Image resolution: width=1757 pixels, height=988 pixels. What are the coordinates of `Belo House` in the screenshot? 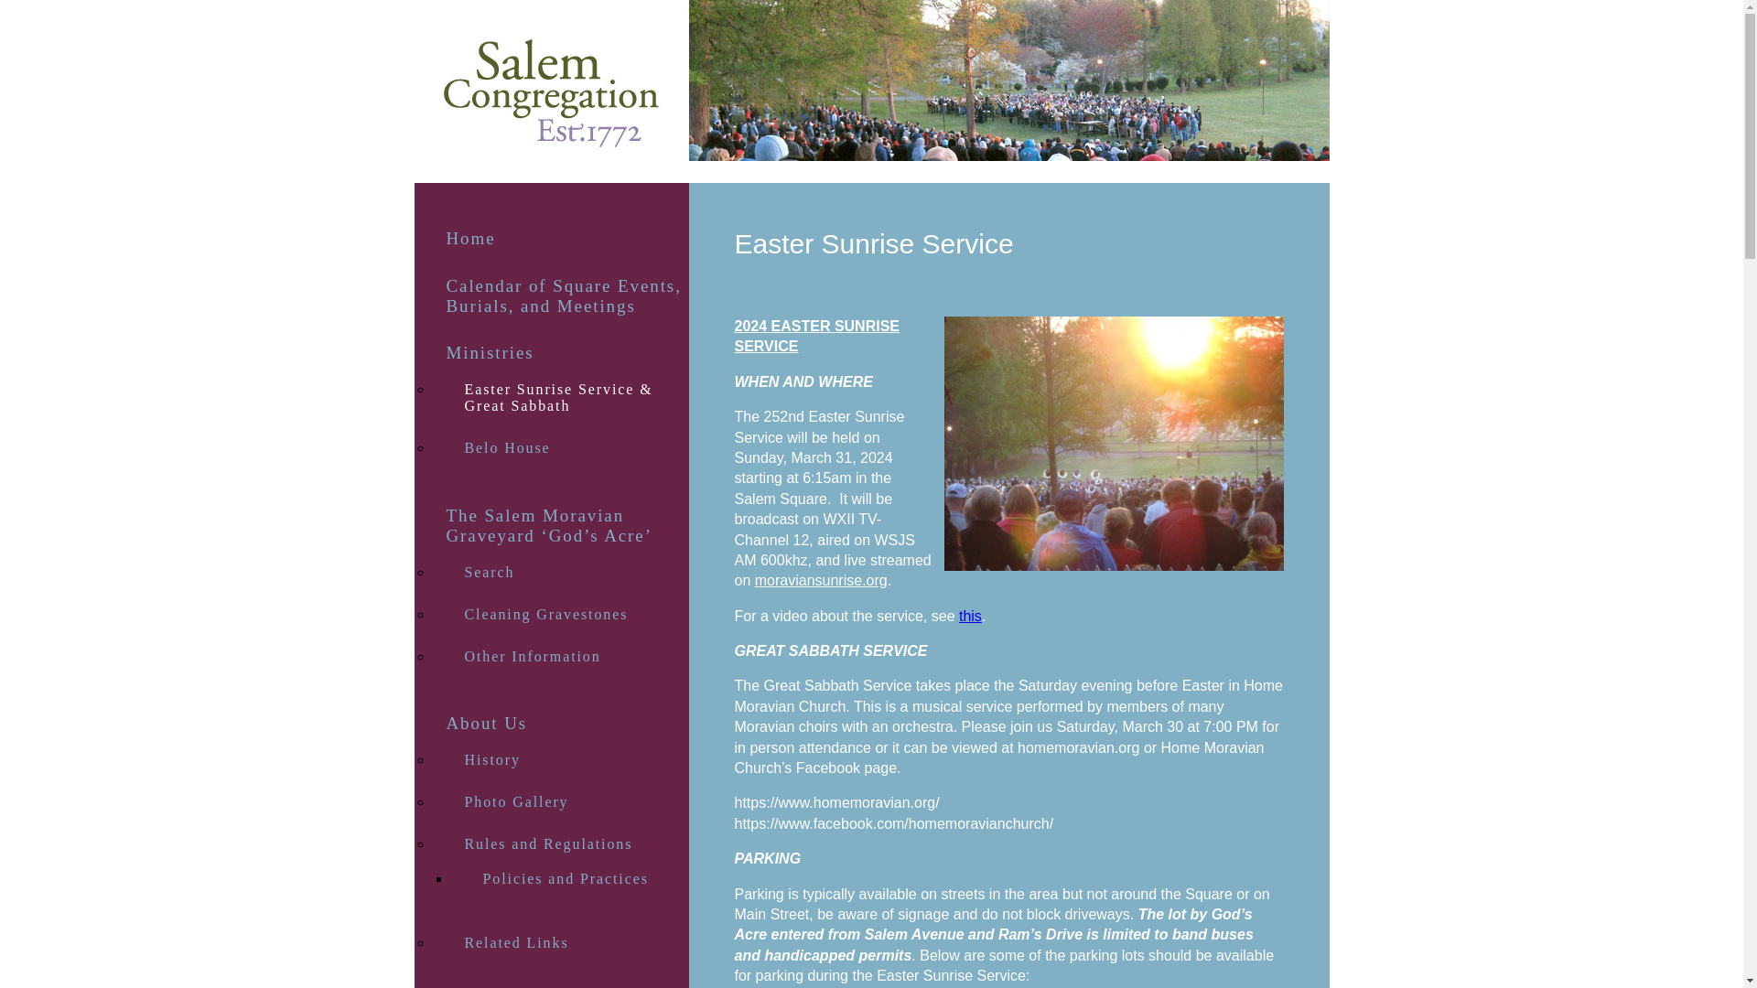 It's located at (560, 447).